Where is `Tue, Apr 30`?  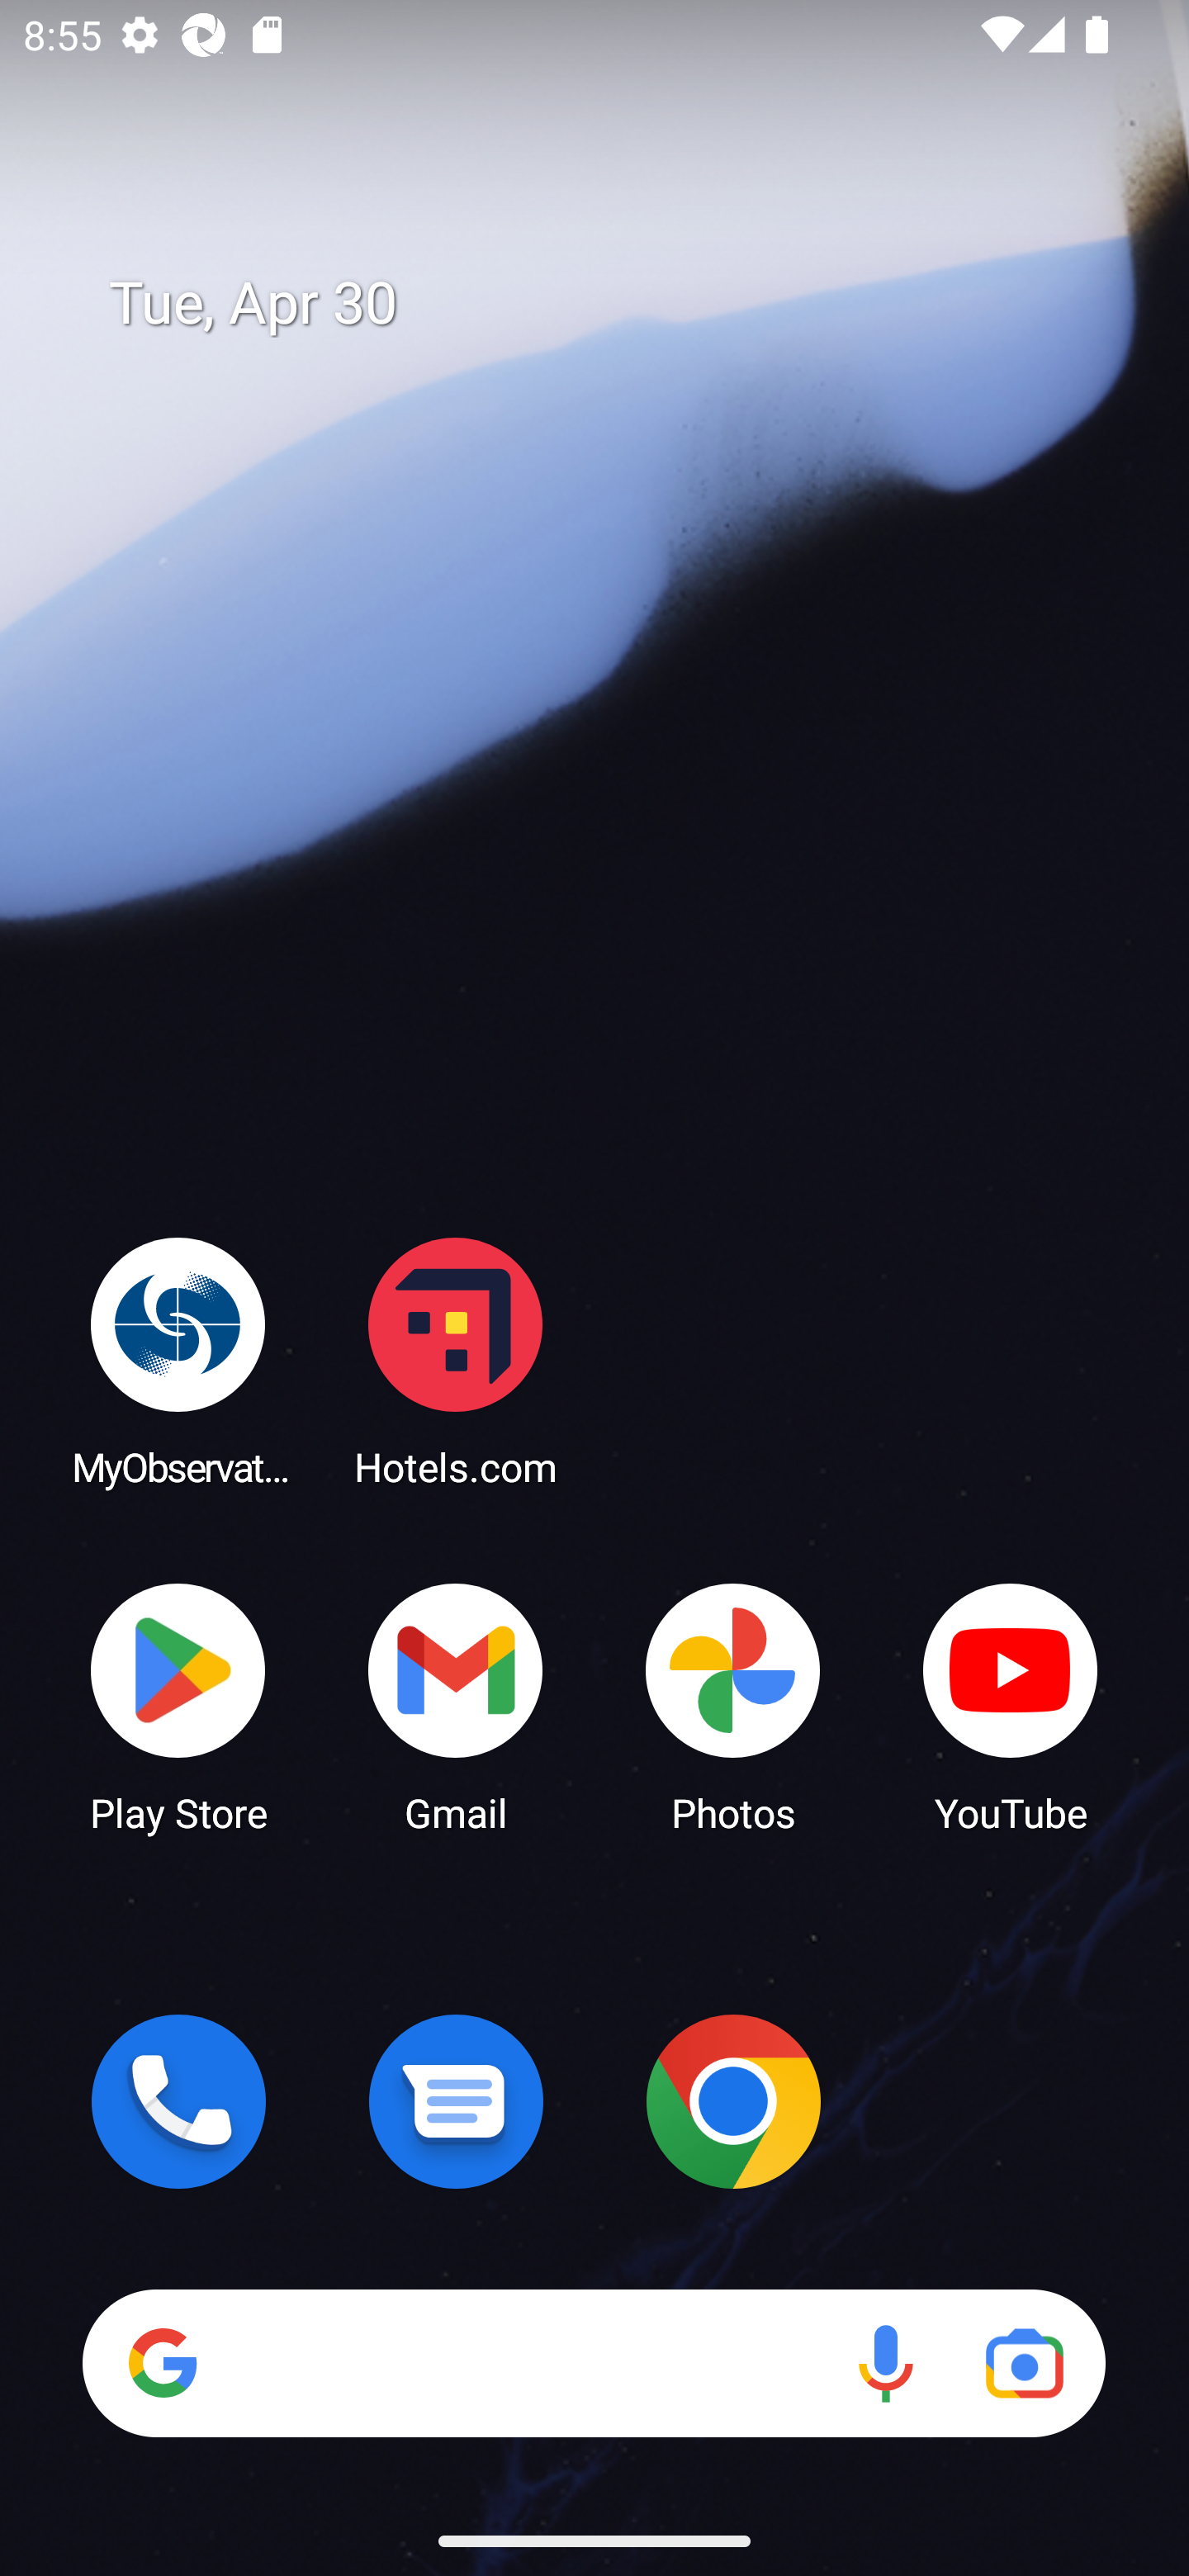
Tue, Apr 30 is located at coordinates (618, 304).